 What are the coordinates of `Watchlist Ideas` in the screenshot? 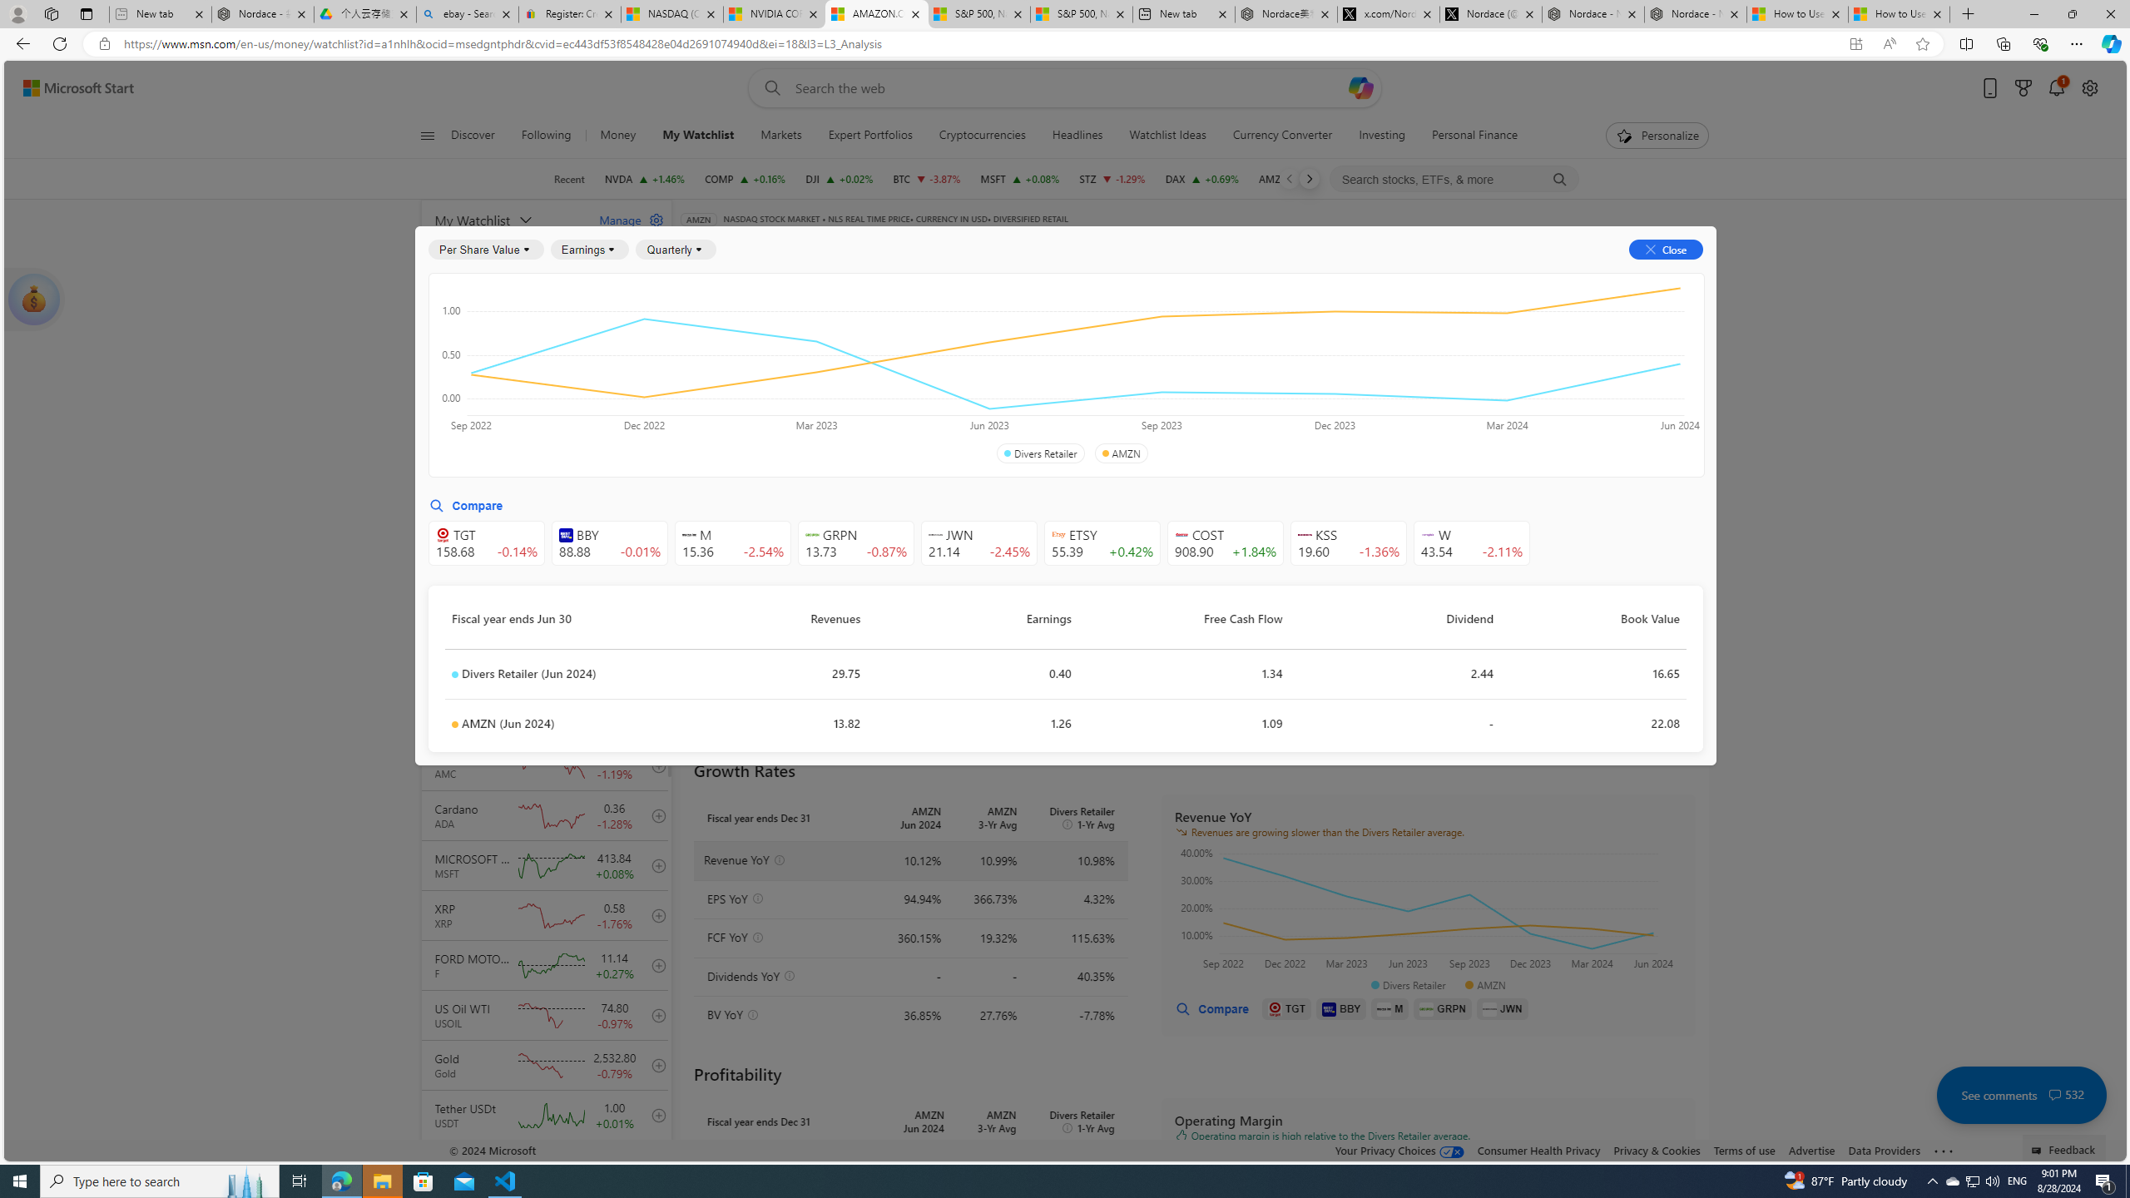 It's located at (1168, 136).